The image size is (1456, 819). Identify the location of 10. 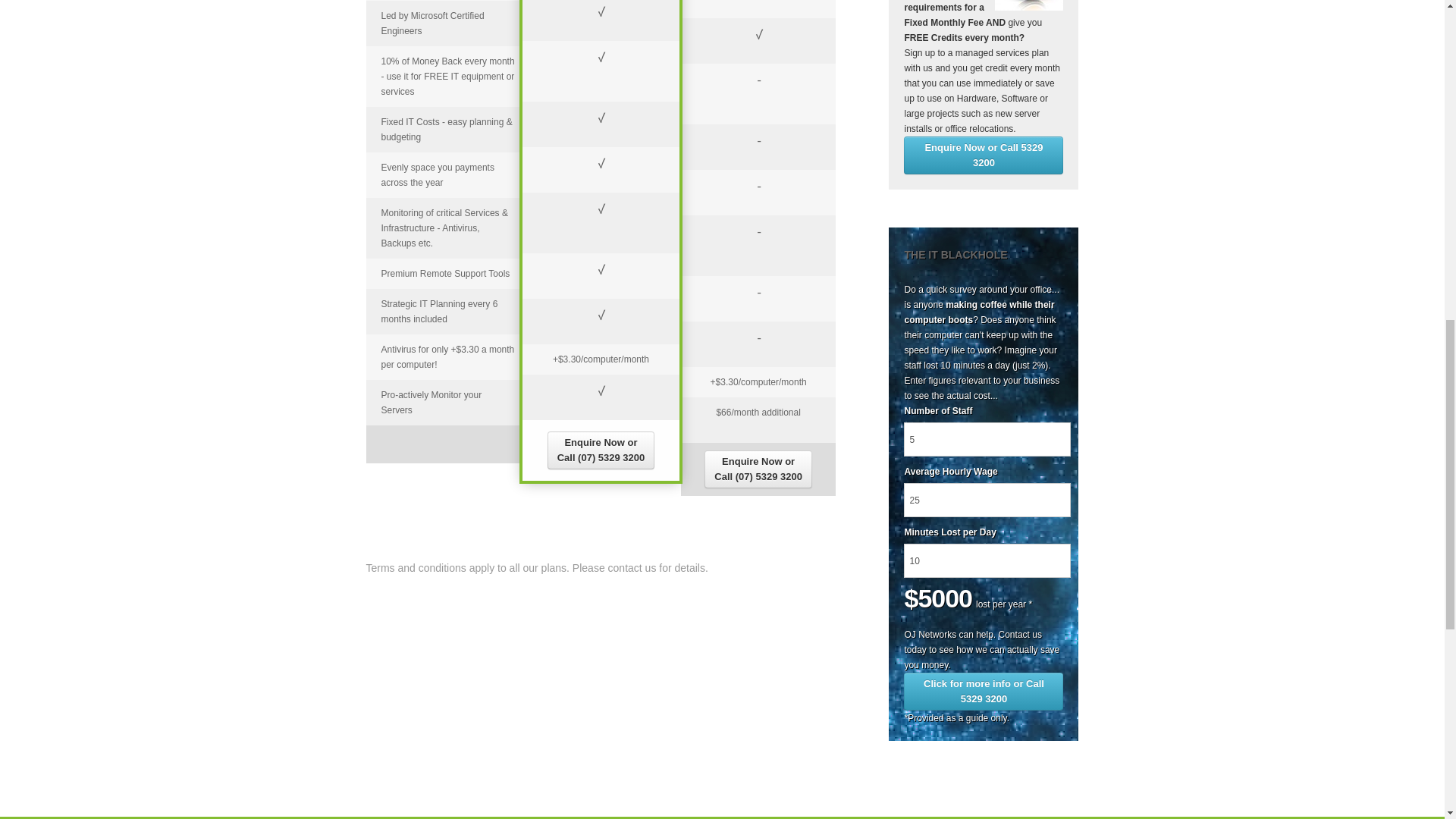
(987, 561).